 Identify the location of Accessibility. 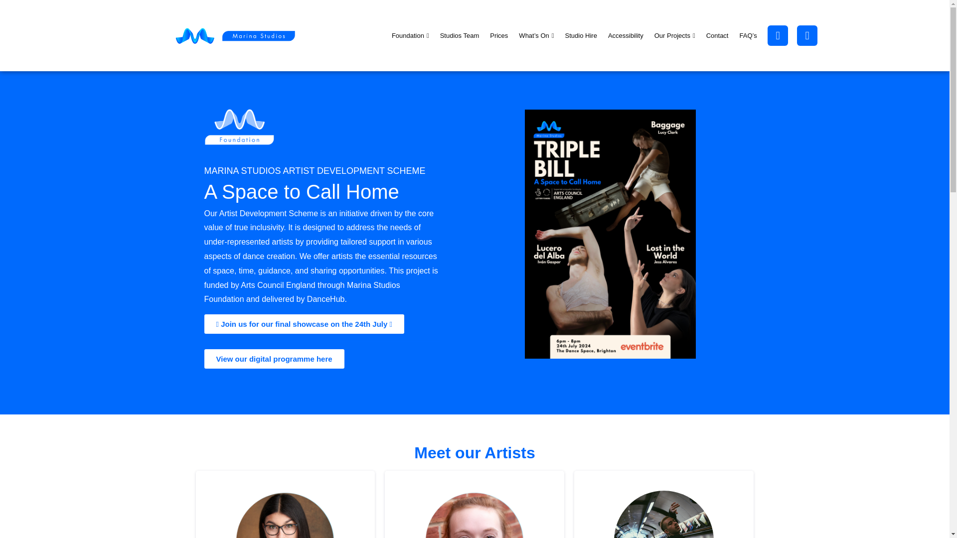
(626, 36).